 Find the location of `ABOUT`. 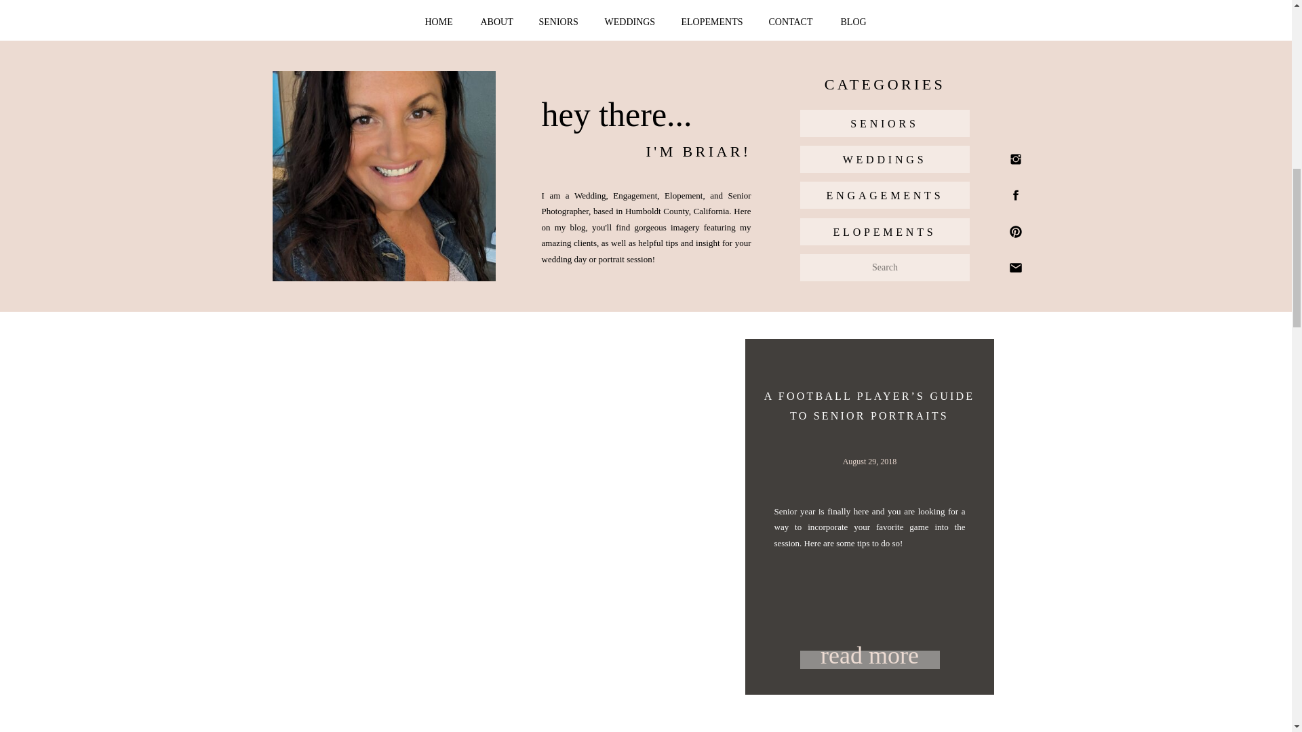

ABOUT is located at coordinates (498, 22).